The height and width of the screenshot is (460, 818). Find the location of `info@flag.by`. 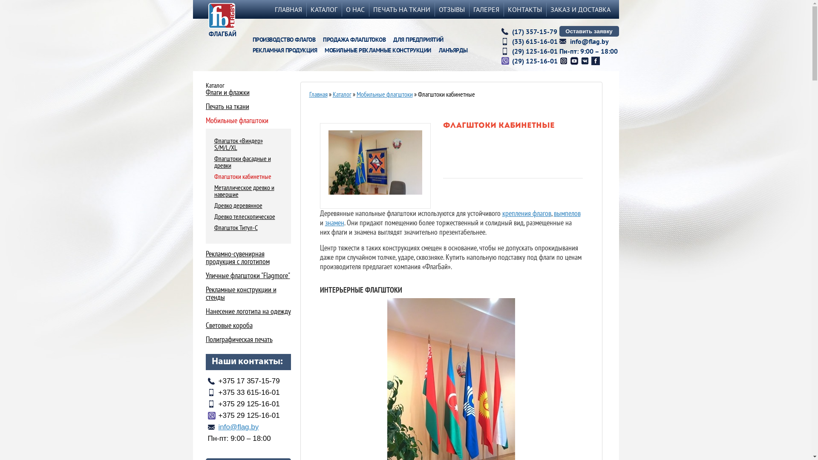

info@flag.by is located at coordinates (233, 427).